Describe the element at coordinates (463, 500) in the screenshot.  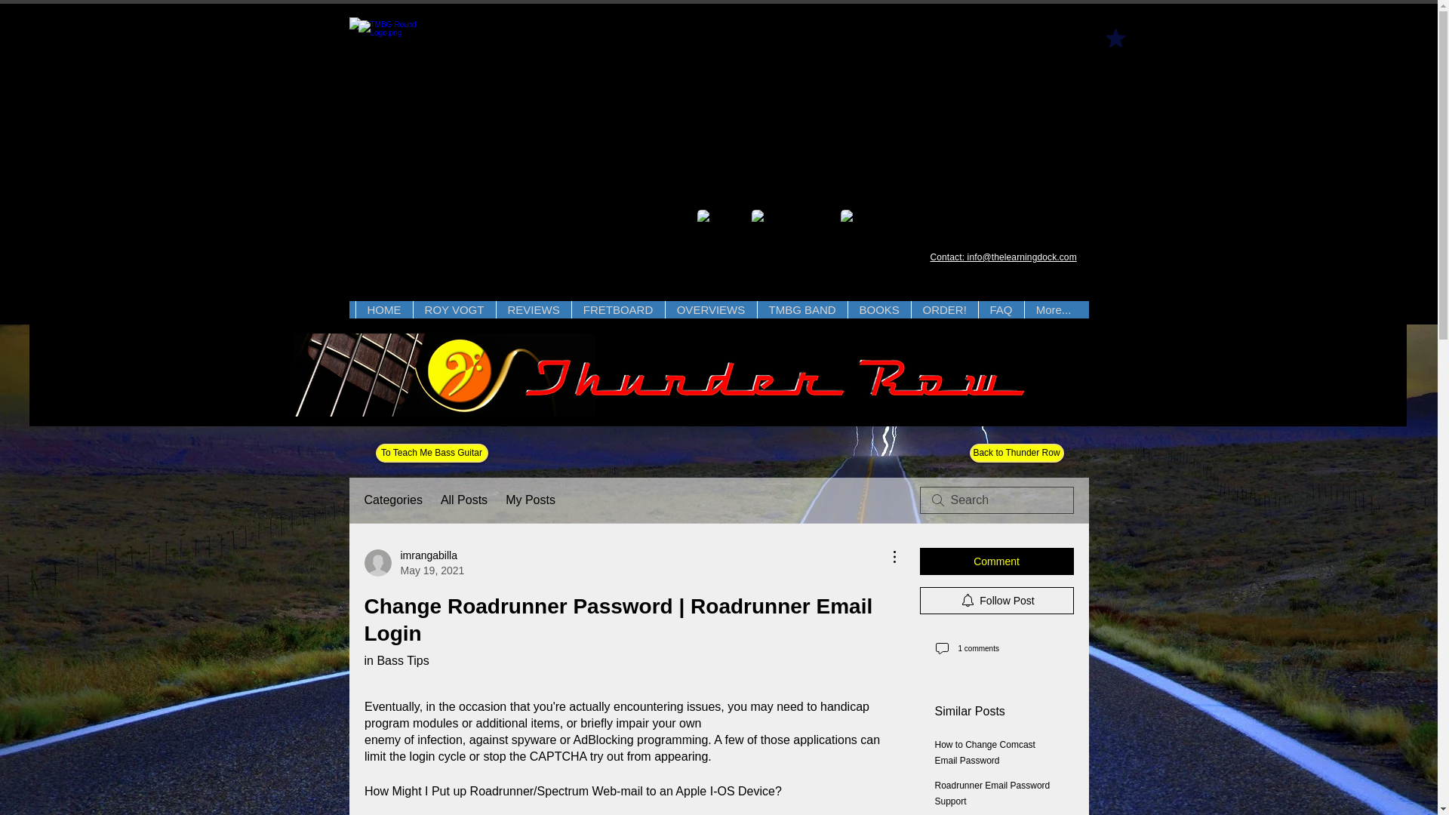
I see `All Posts` at that location.